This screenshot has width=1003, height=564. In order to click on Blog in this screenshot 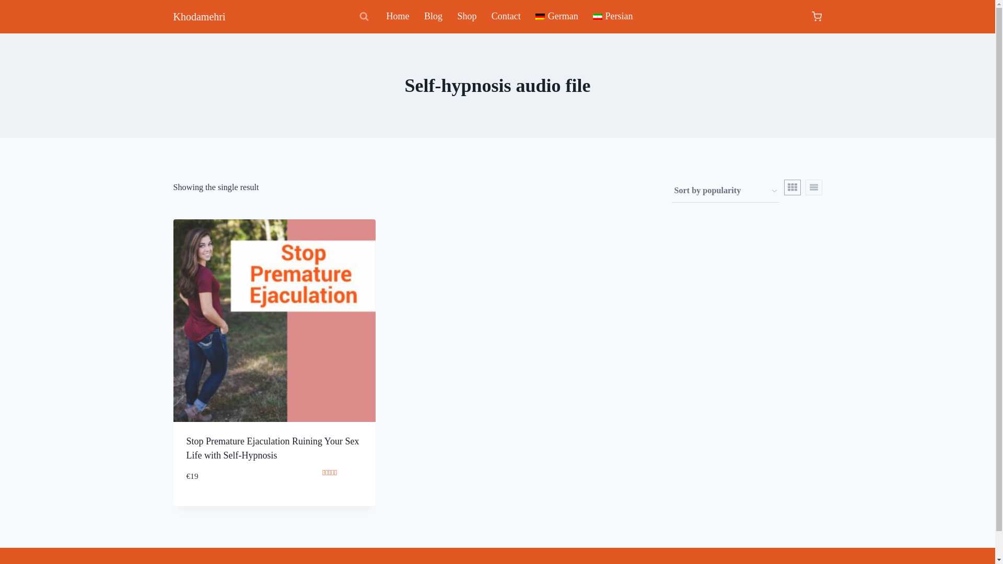, I will do `click(433, 17)`.